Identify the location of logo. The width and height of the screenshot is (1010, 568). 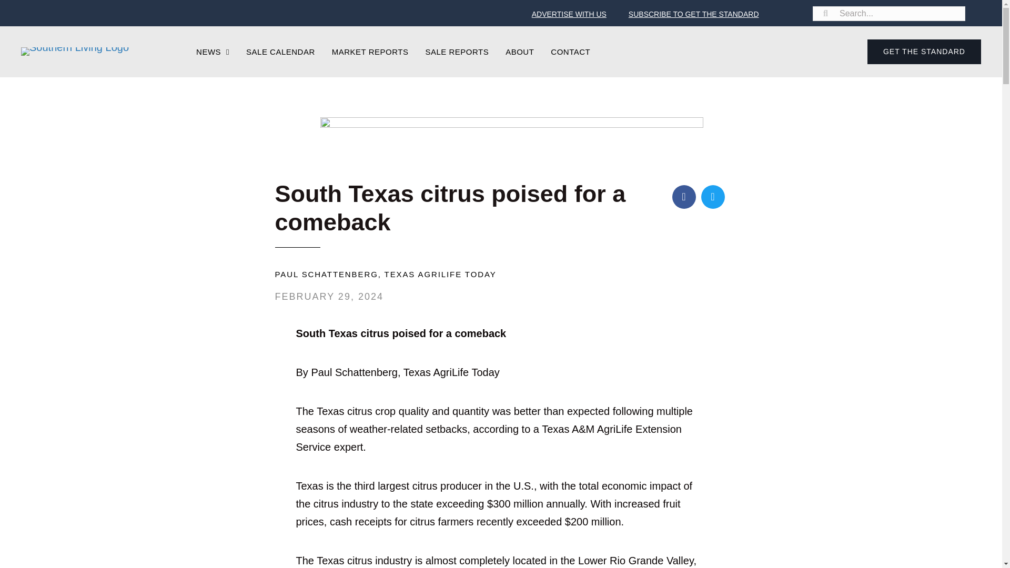
(75, 51).